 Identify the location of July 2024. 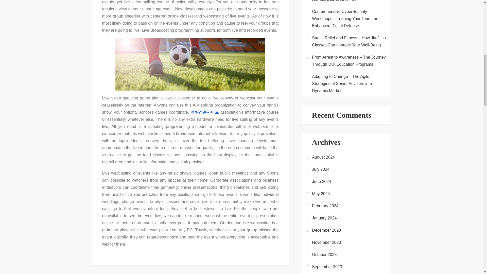
(321, 169).